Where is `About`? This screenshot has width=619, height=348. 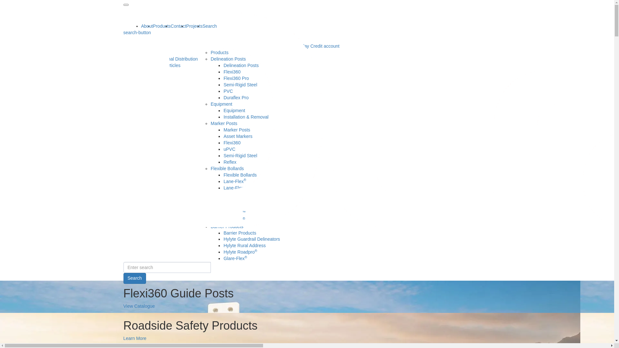
About is located at coordinates (142, 46).